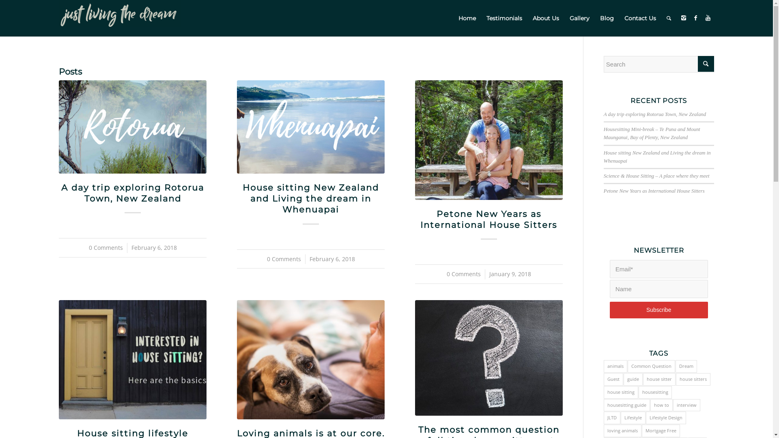 Image resolution: width=779 pixels, height=438 pixels. I want to click on Common Question, so click(652, 367).